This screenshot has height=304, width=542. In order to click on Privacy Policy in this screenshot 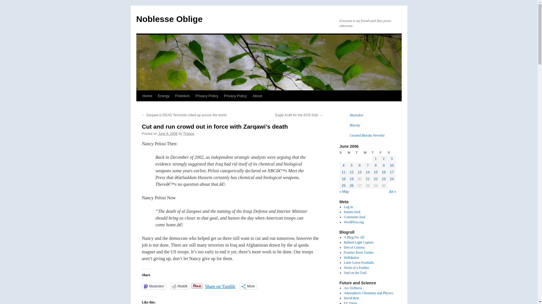, I will do `click(207, 96)`.